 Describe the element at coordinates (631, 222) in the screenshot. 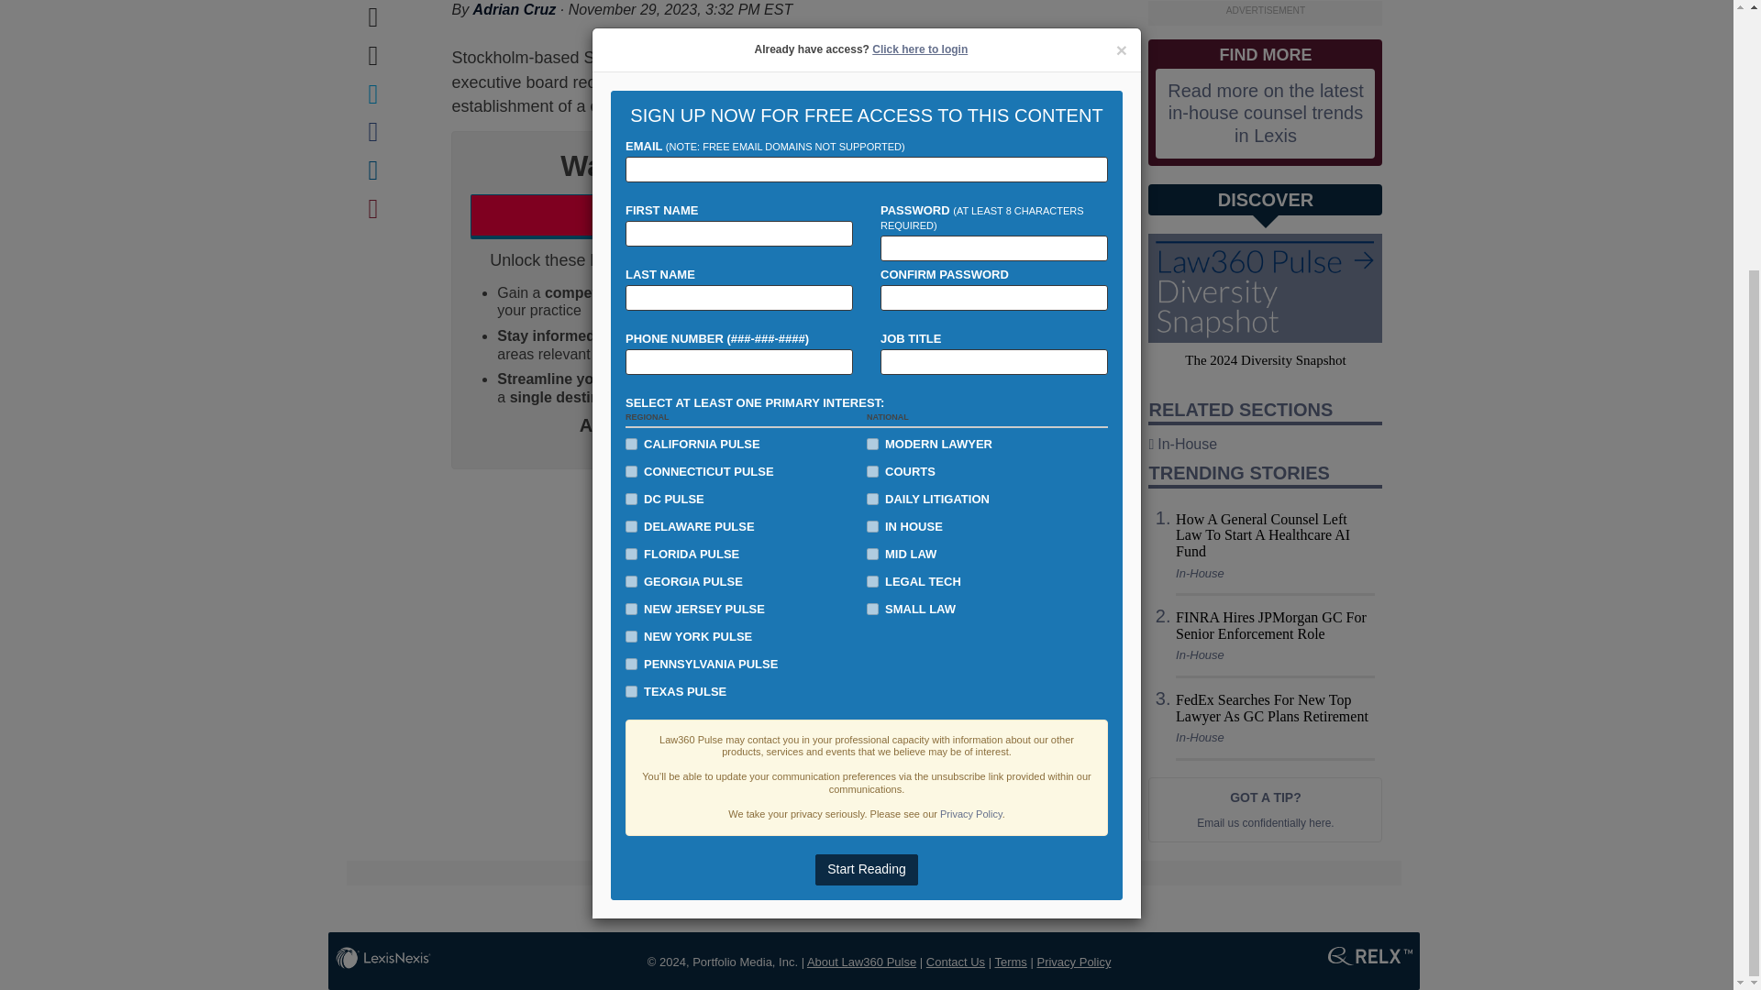

I see `georgia-pulse` at that location.